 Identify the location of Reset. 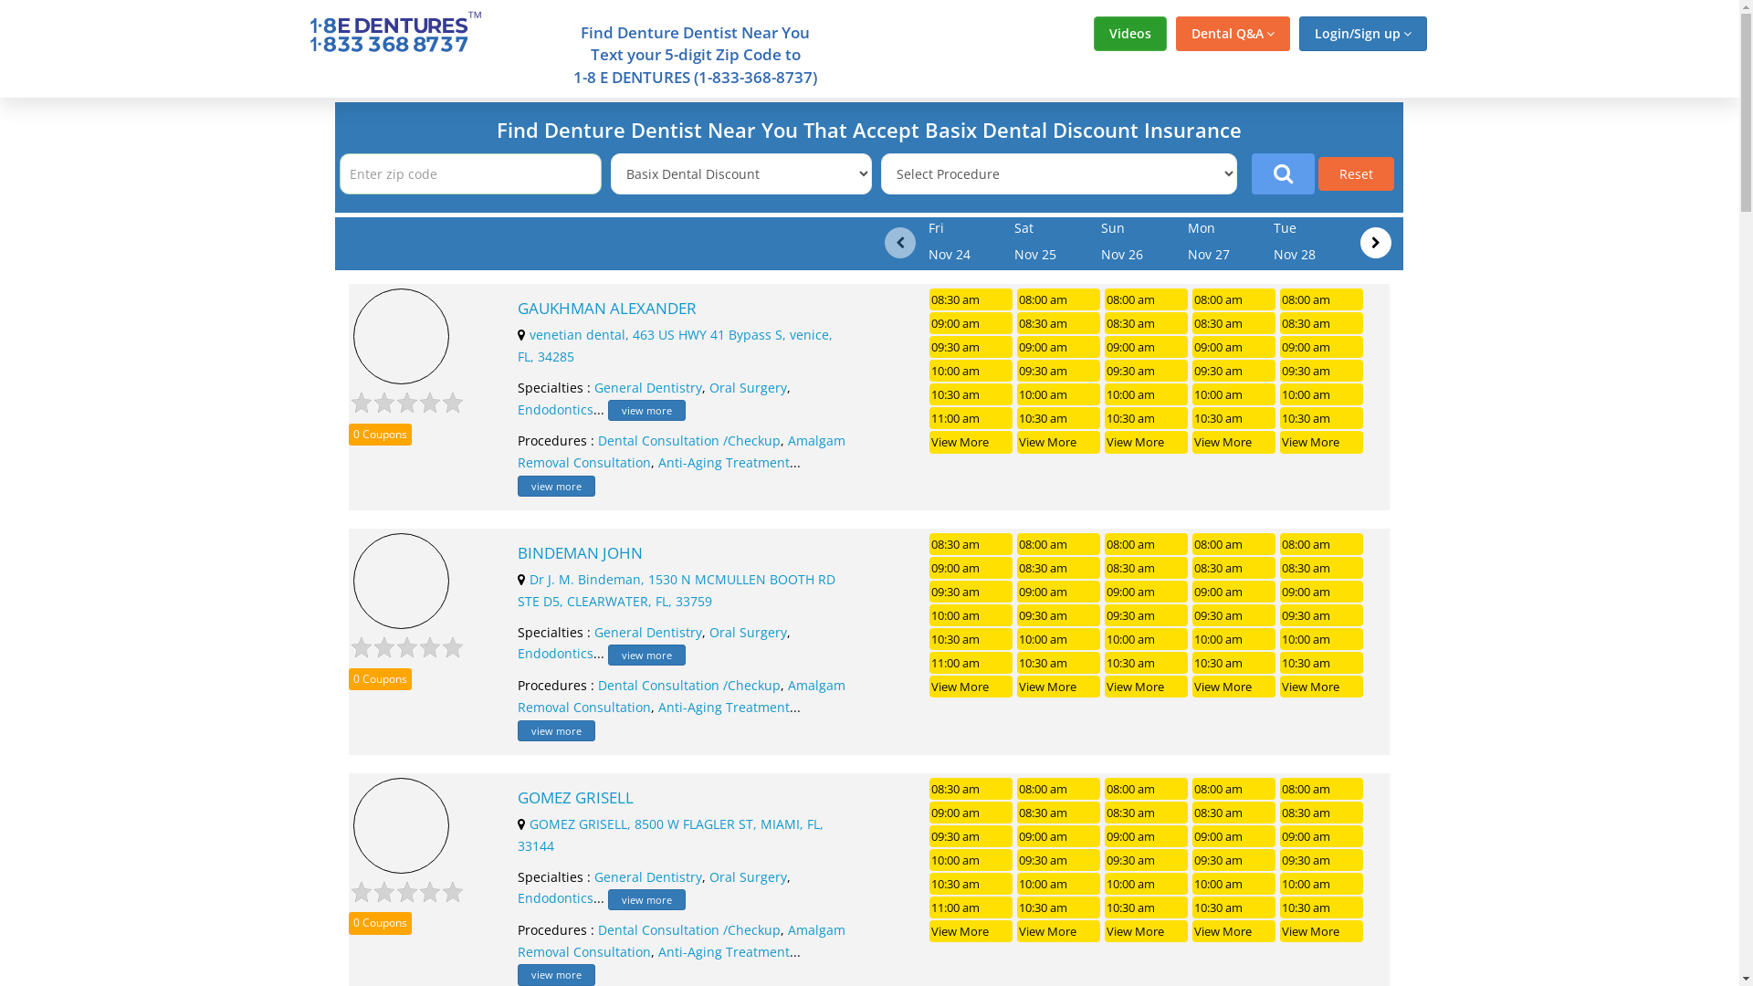
(1357, 173).